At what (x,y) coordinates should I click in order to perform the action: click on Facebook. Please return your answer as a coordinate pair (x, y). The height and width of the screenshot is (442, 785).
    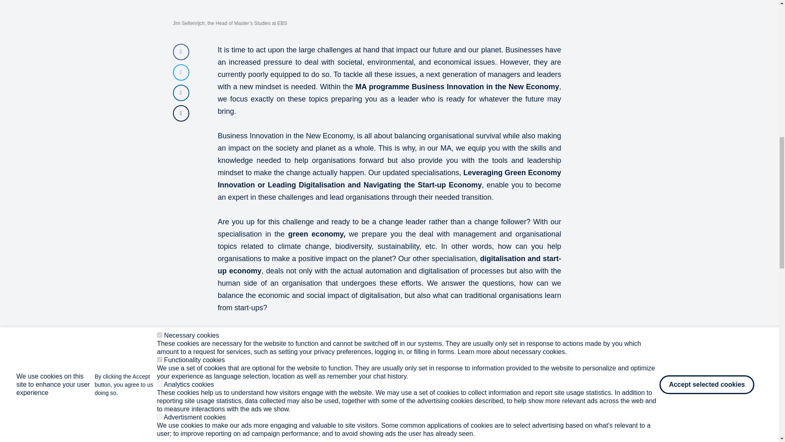
    Looking at the image, I should click on (181, 52).